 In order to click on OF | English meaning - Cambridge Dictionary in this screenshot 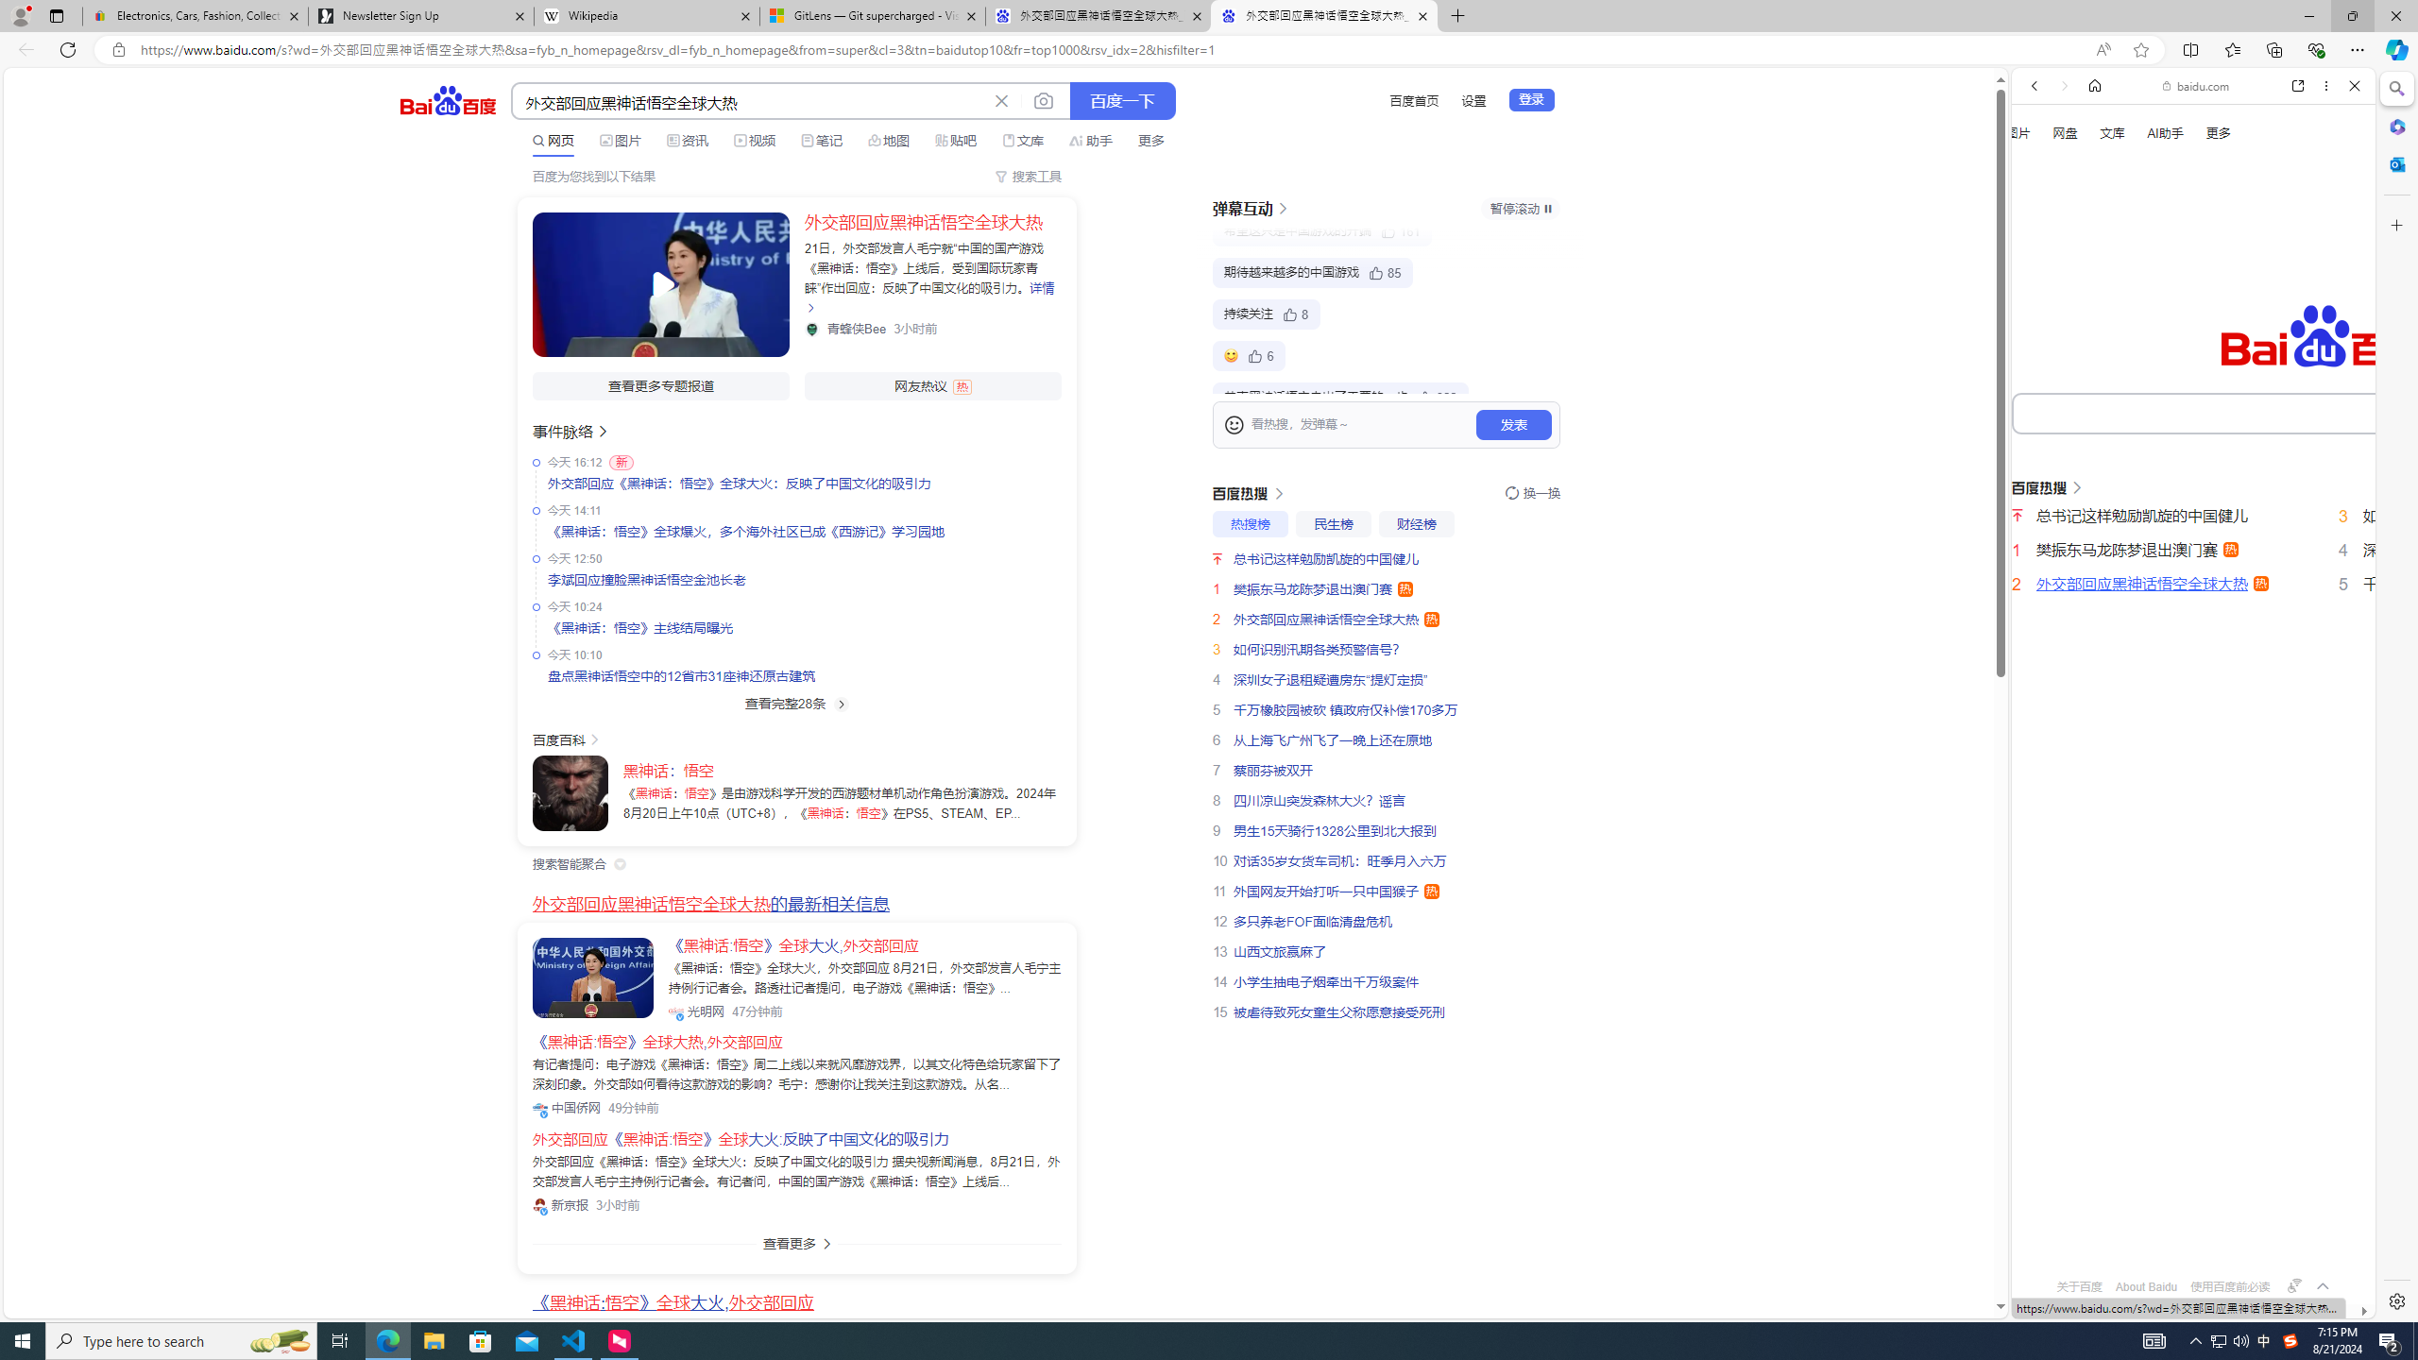, I will do `click(2186, 395)`.